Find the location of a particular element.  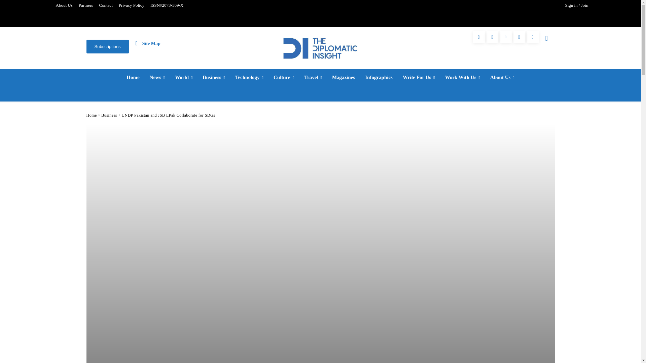

Subscriptions is located at coordinates (107, 46).